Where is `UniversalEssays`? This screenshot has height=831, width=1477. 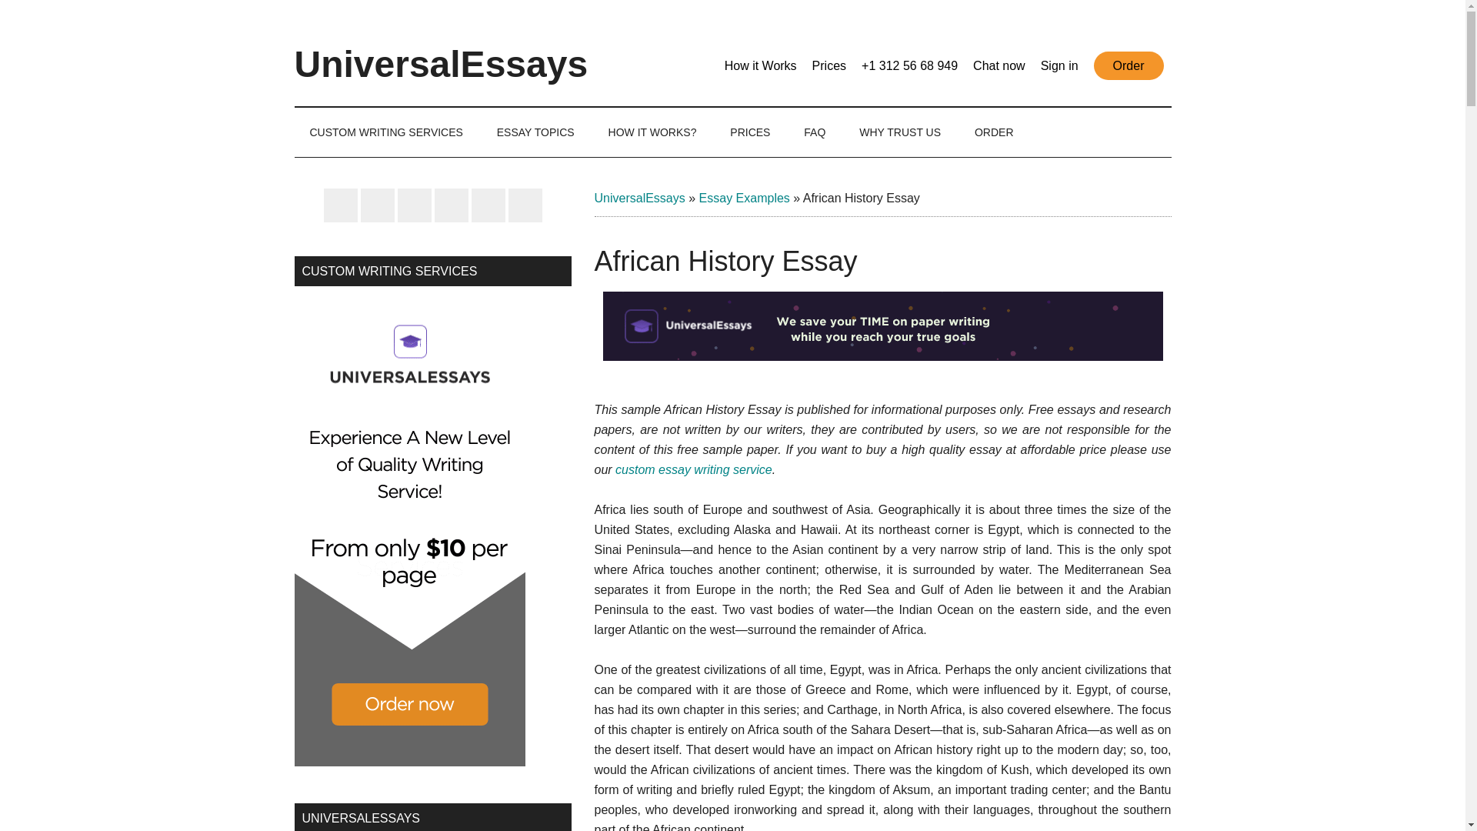 UniversalEssays is located at coordinates (441, 65).